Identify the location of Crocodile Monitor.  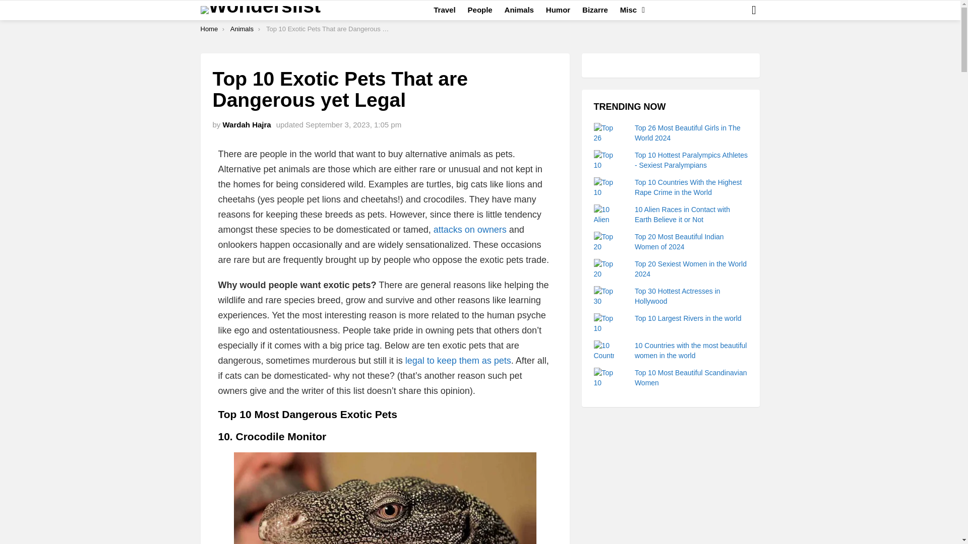
(385, 498).